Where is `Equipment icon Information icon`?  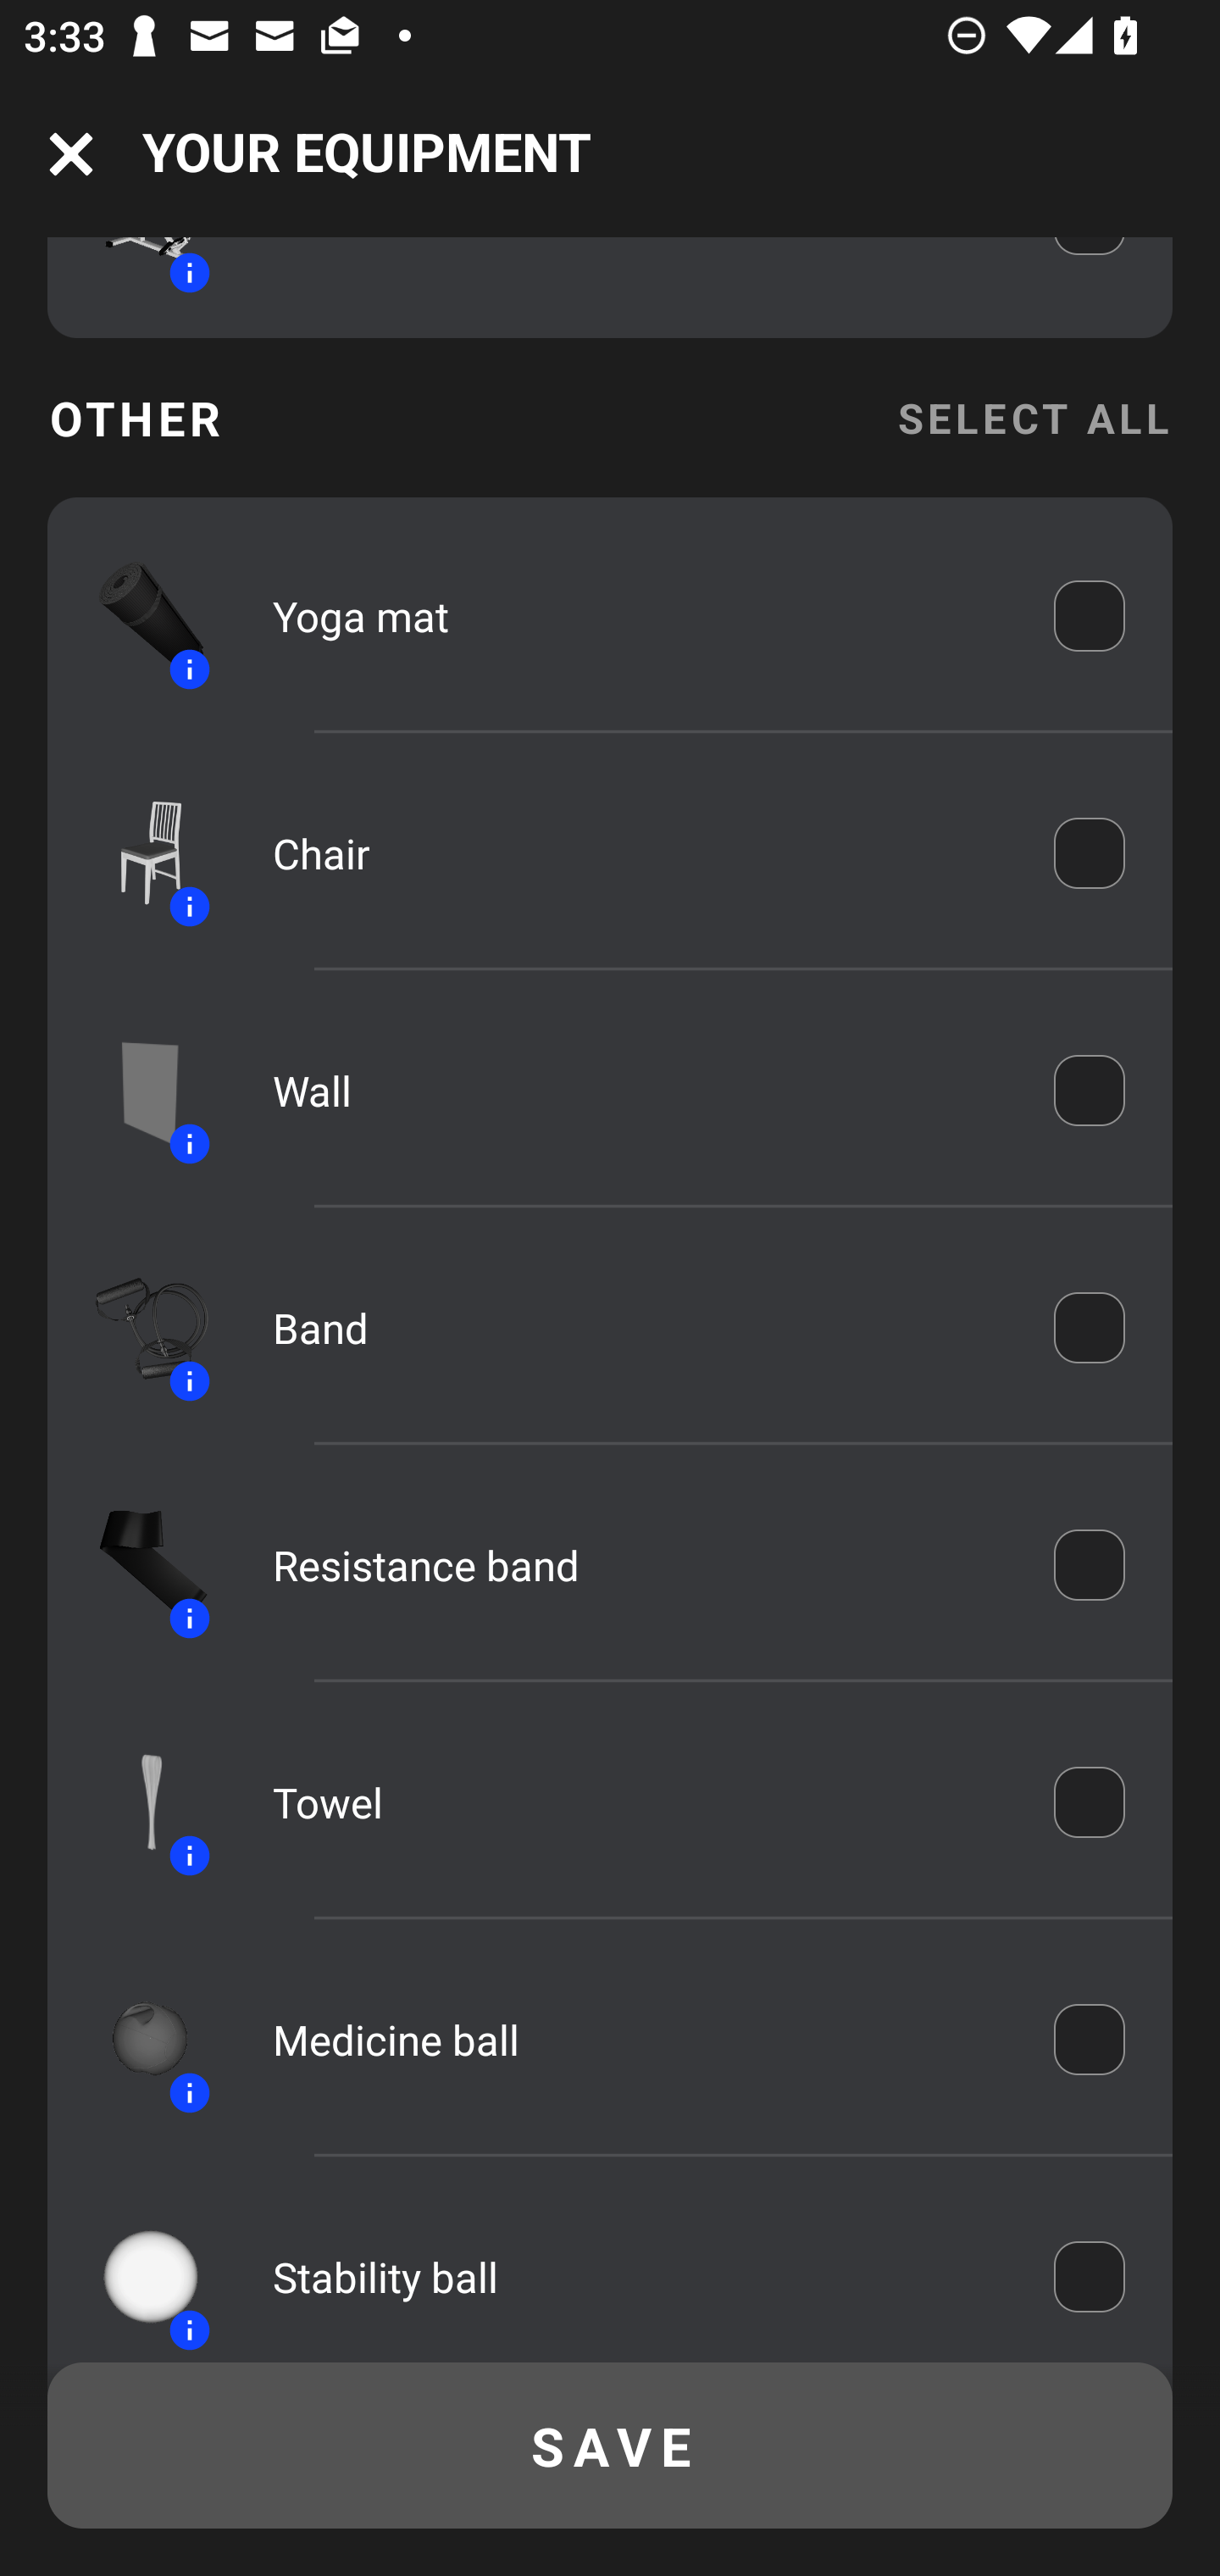 Equipment icon Information icon is located at coordinates (136, 617).